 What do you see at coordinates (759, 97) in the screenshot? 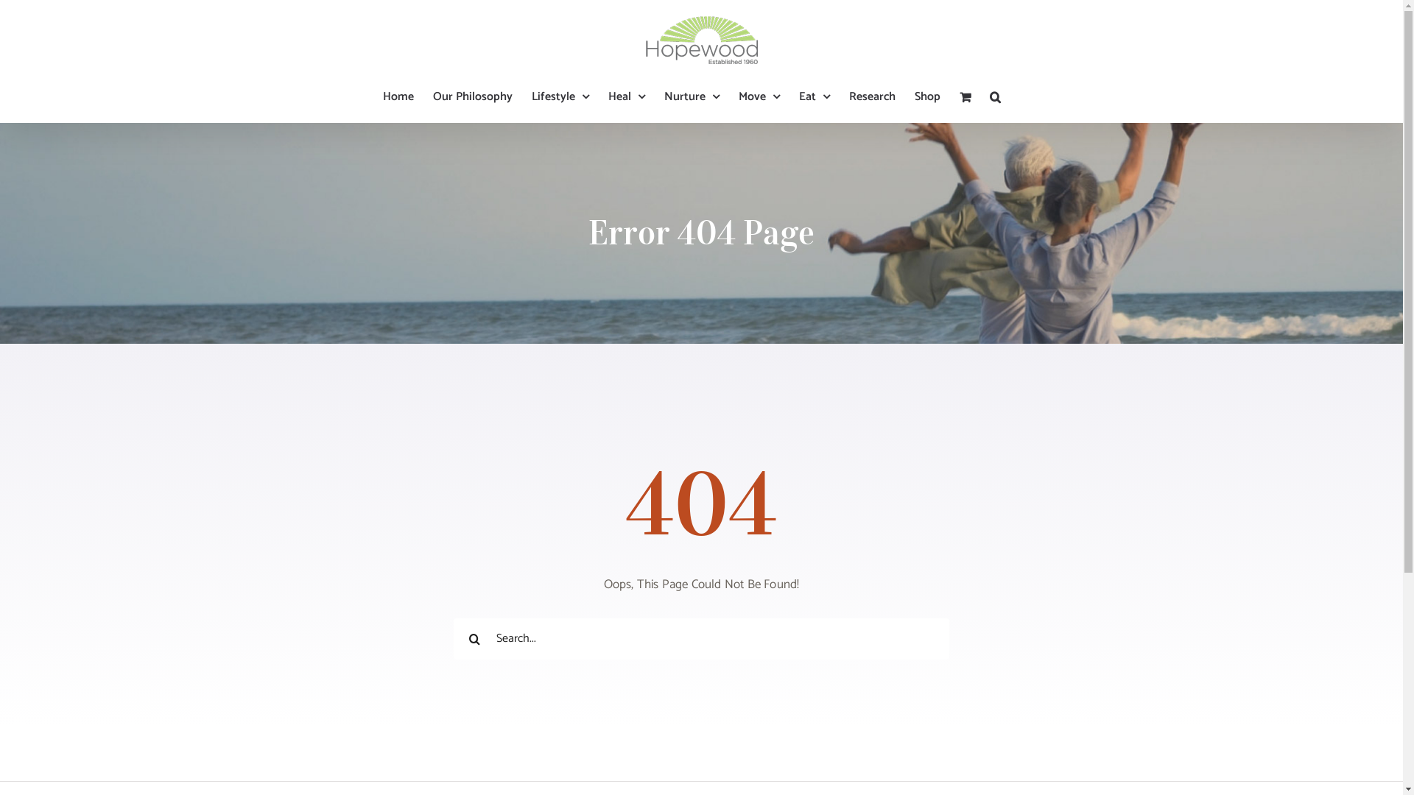
I see `Move` at bounding box center [759, 97].